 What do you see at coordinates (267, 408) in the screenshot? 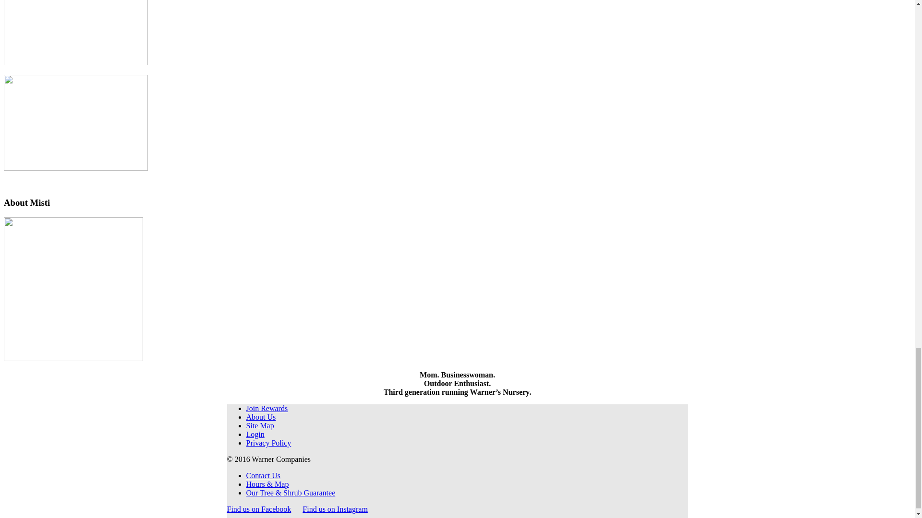
I see `Join Rewards` at bounding box center [267, 408].